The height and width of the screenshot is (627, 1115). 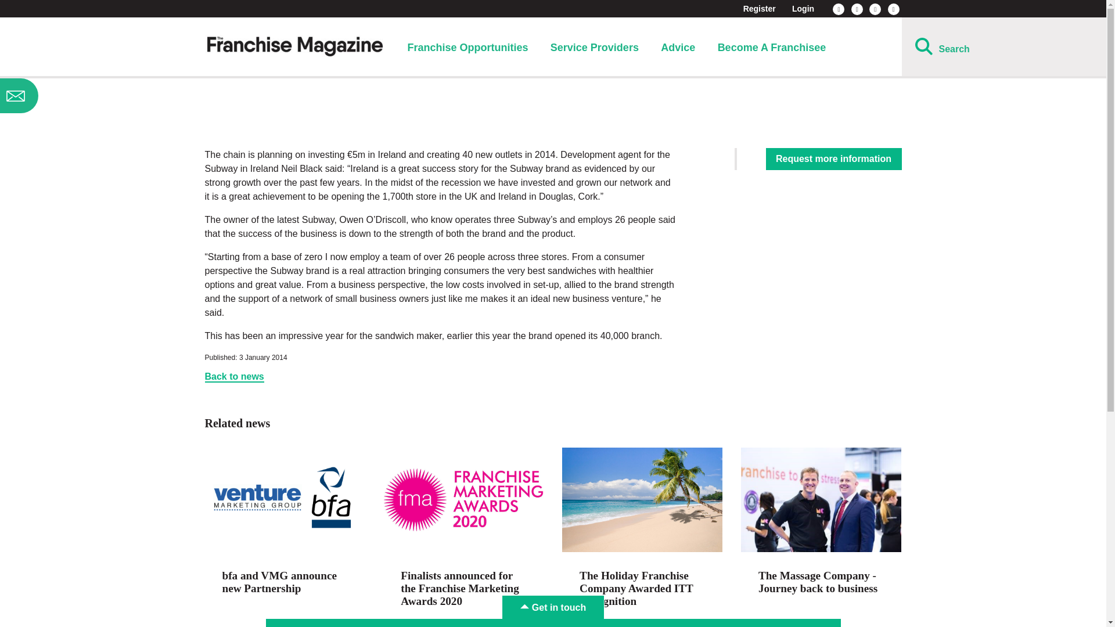 What do you see at coordinates (92, 96) in the screenshot?
I see `Sign up to the newsletter` at bounding box center [92, 96].